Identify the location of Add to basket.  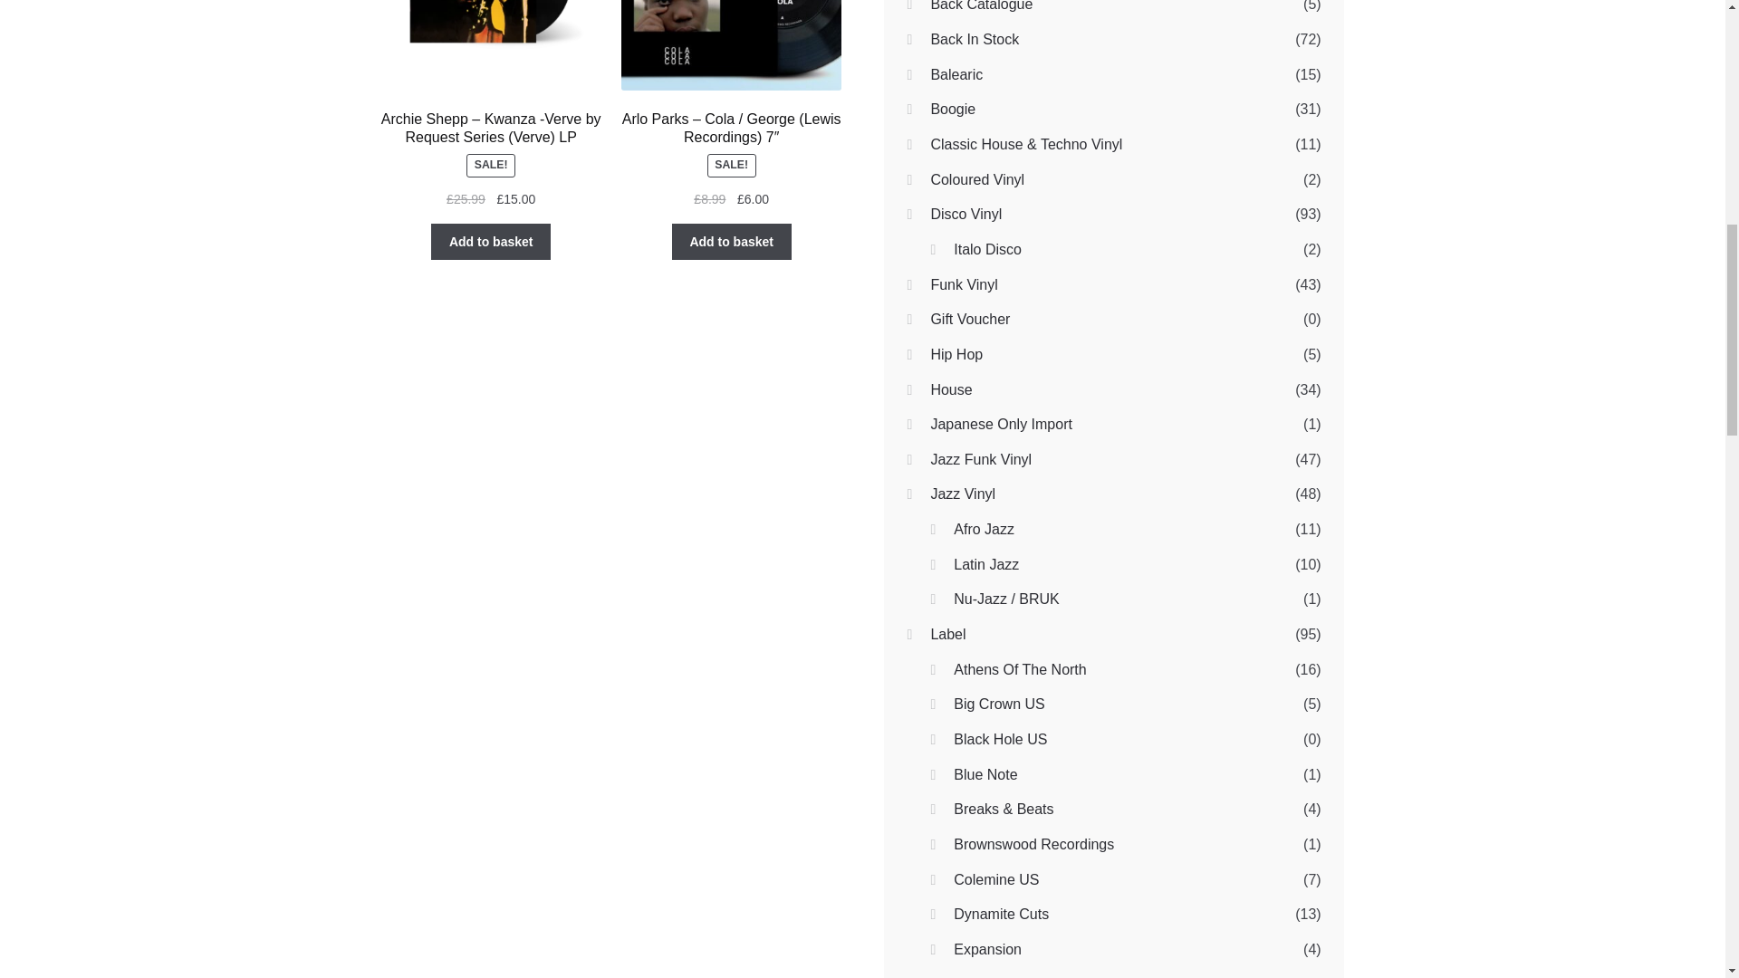
(491, 242).